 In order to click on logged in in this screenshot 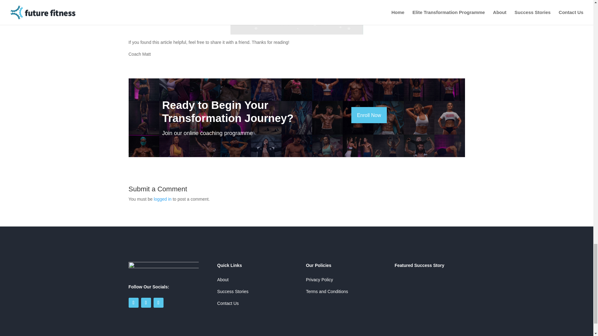, I will do `click(163, 199)`.